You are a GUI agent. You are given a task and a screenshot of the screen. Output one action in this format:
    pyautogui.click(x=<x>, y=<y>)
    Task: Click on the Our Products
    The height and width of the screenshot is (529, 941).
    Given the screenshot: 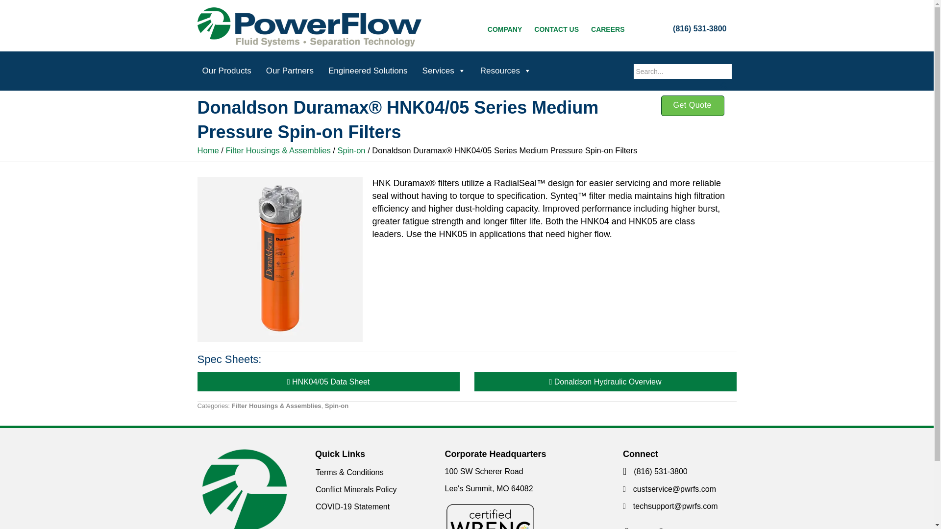 What is the action you would take?
    pyautogui.click(x=226, y=71)
    